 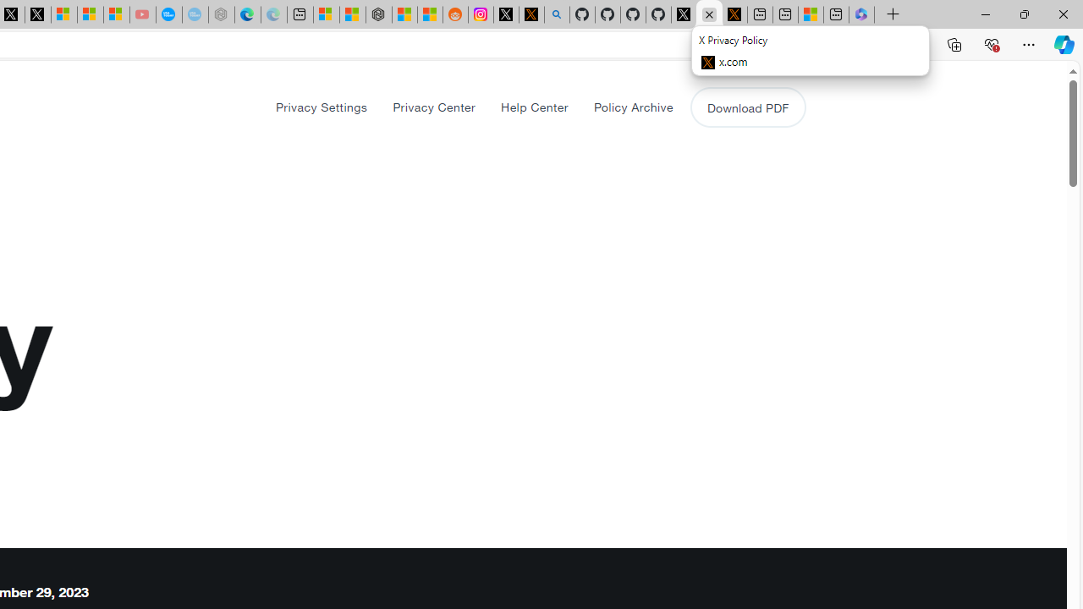 I want to click on Privacy Center, so click(x=433, y=107).